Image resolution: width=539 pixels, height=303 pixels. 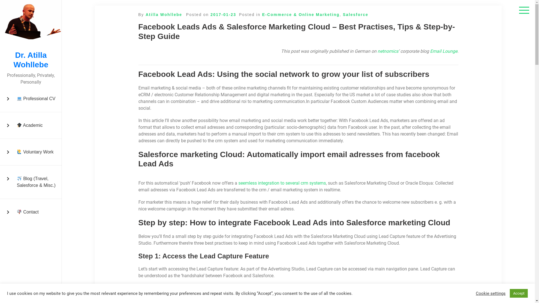 What do you see at coordinates (31, 152) in the screenshot?
I see `Voluntary Work` at bounding box center [31, 152].